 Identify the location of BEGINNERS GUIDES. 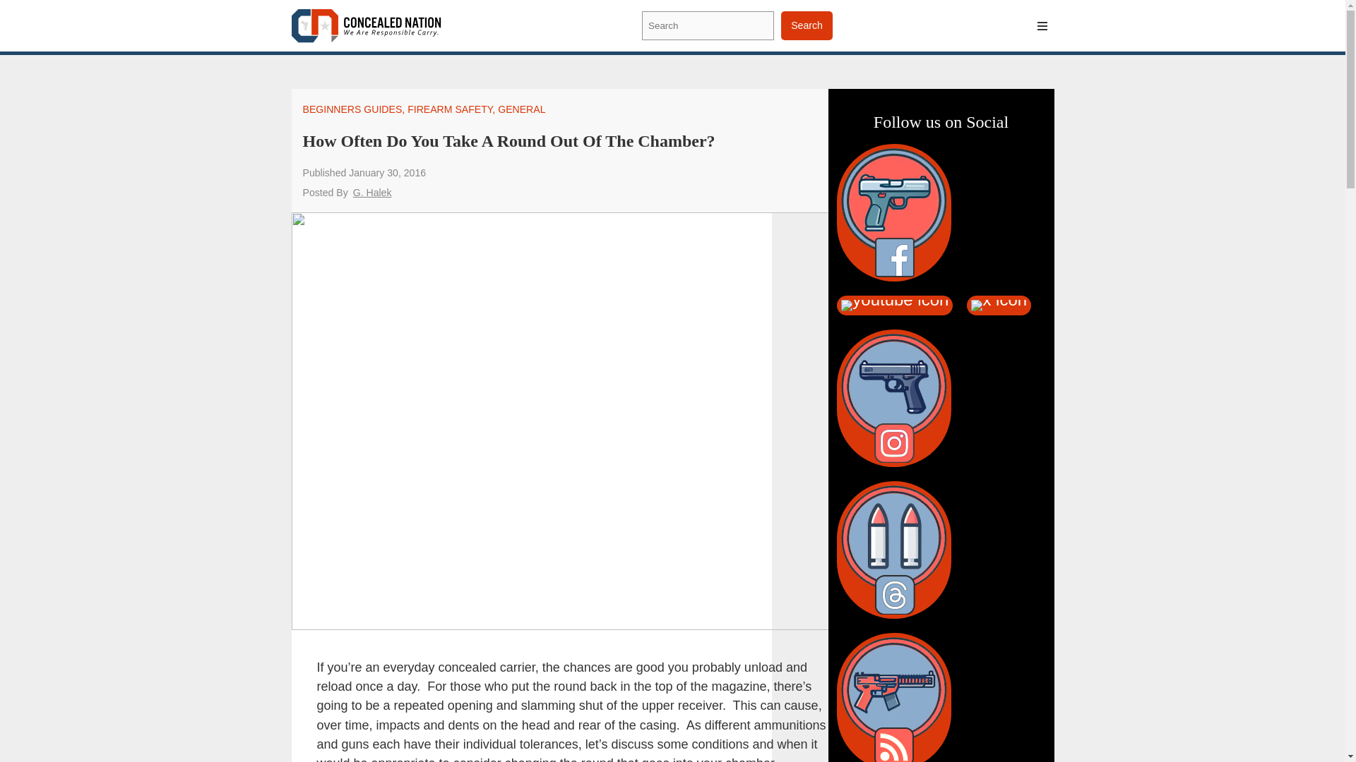
(352, 109).